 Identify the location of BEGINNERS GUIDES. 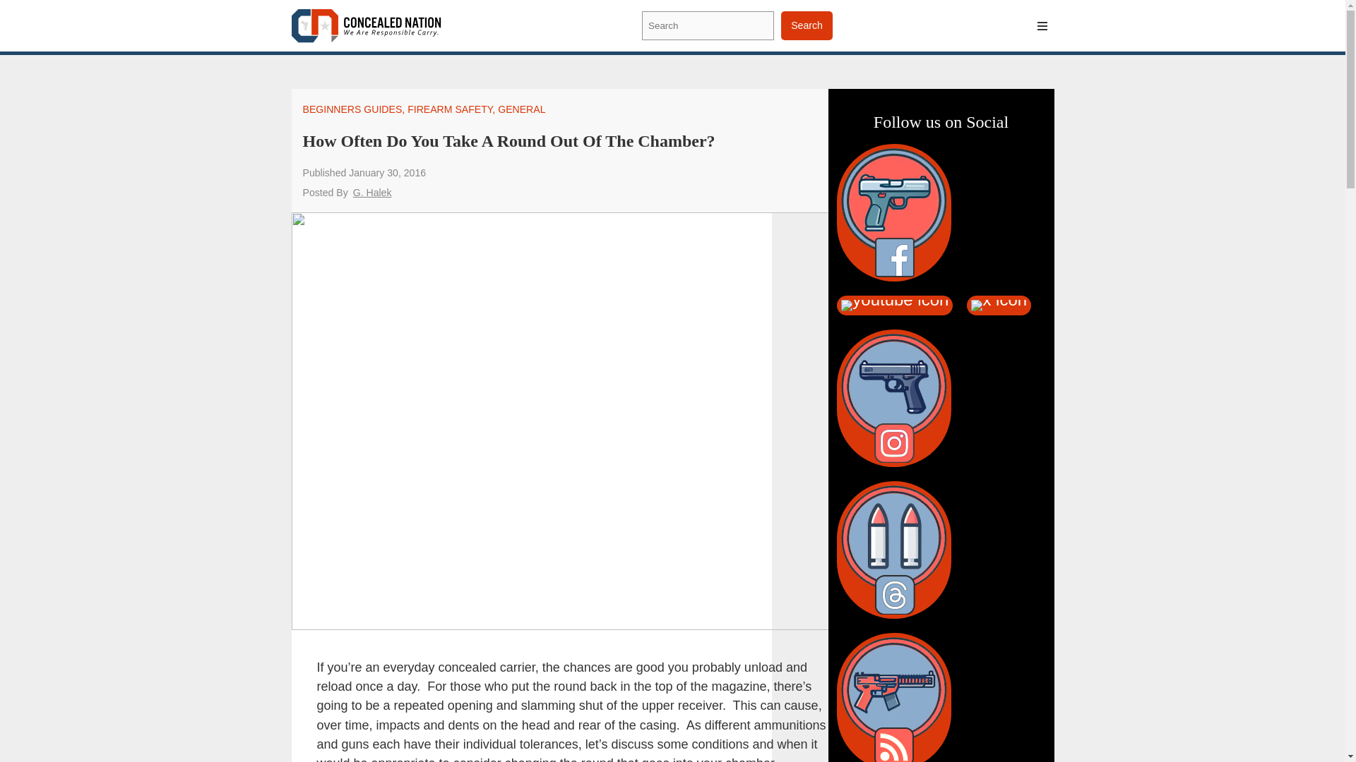
(352, 109).